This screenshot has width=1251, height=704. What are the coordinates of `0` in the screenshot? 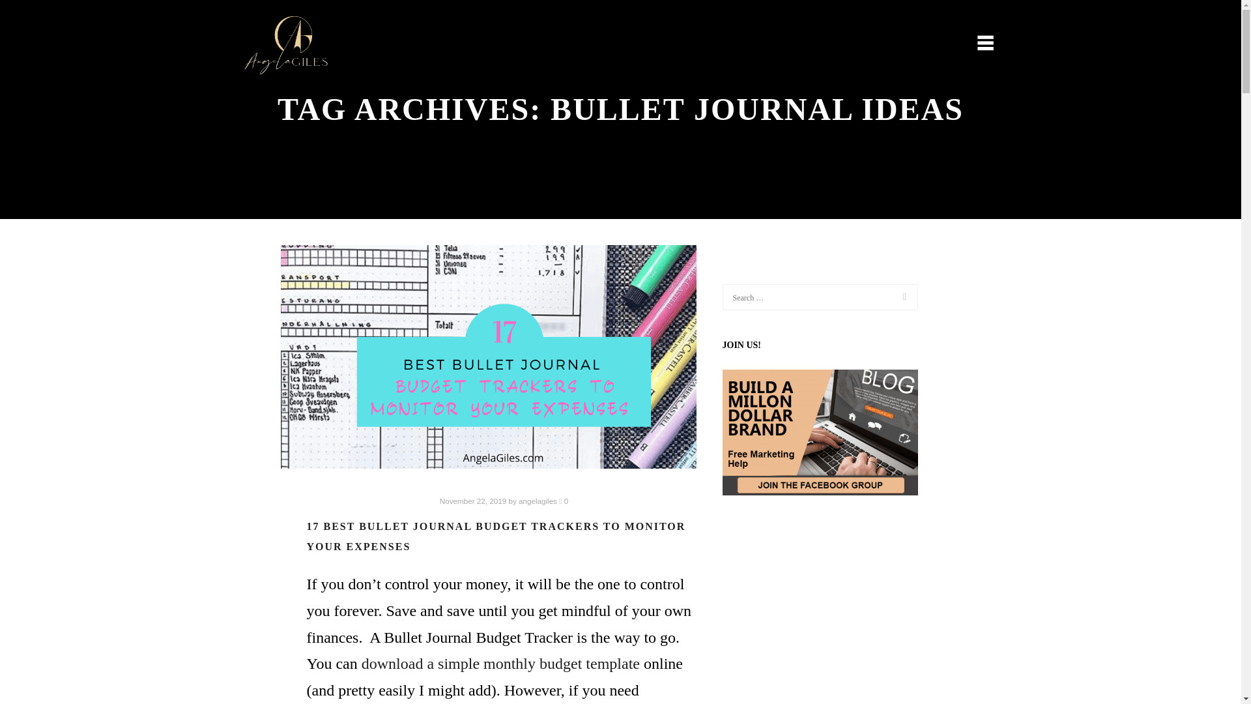 It's located at (563, 501).